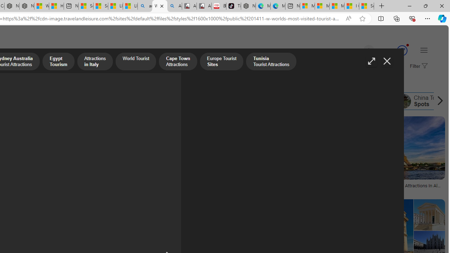 The width and height of the screenshot is (450, 253). What do you see at coordinates (202, 188) in the screenshot?
I see `Top 10 Most Popular Cities In The Us - www.inf-inet.com` at bounding box center [202, 188].